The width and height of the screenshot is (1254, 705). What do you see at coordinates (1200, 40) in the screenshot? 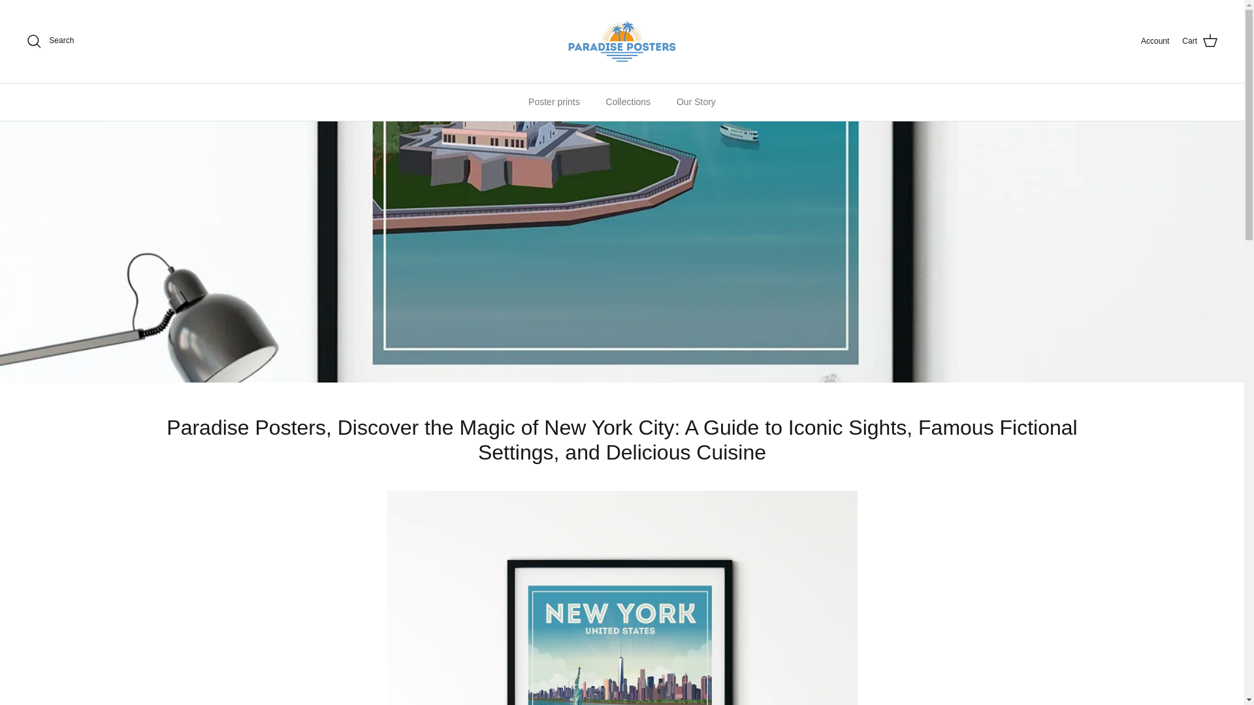
I see `Cart` at bounding box center [1200, 40].